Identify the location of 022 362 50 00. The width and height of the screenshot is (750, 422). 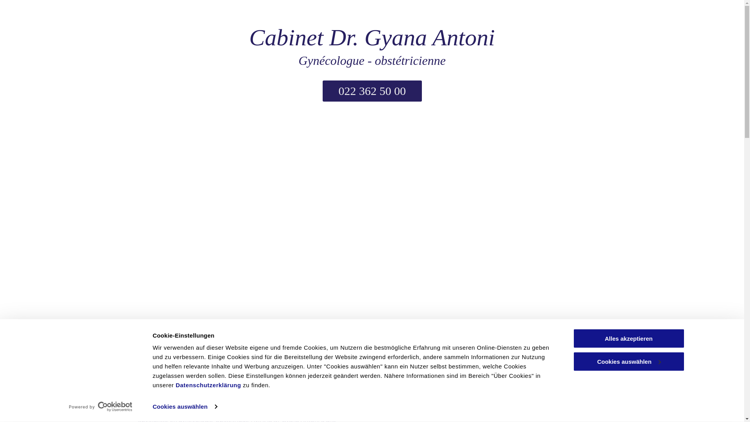
(372, 91).